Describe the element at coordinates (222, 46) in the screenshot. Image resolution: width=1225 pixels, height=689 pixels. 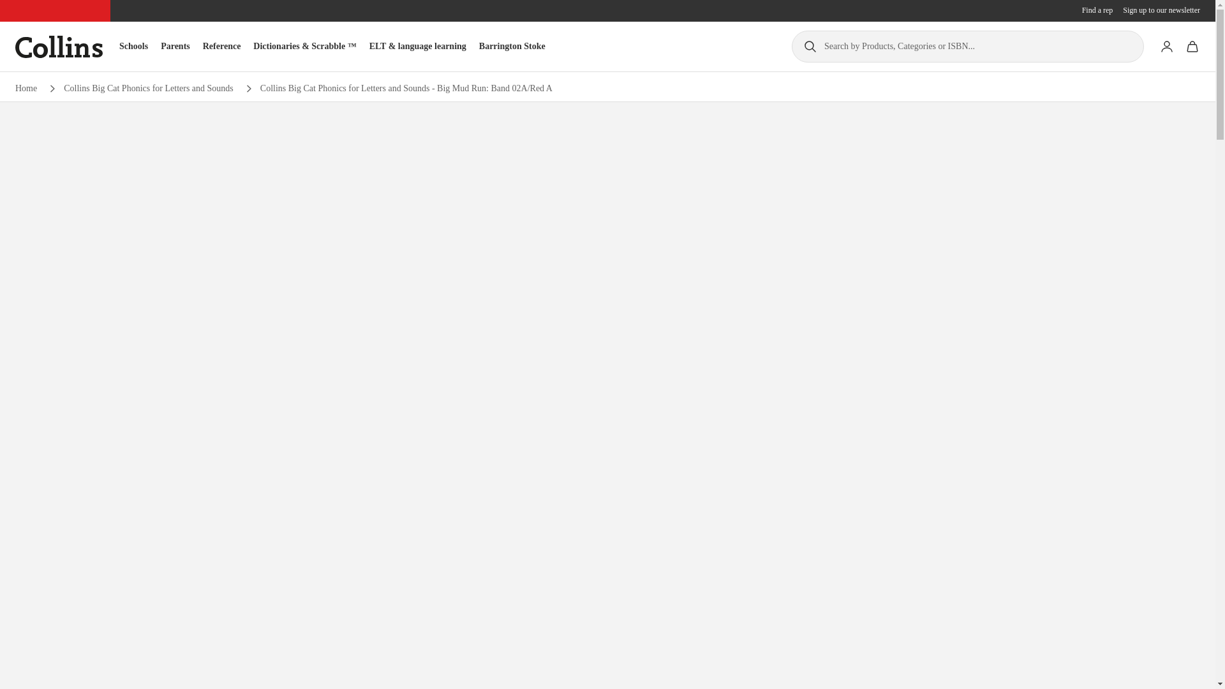
I see `Reference` at that location.